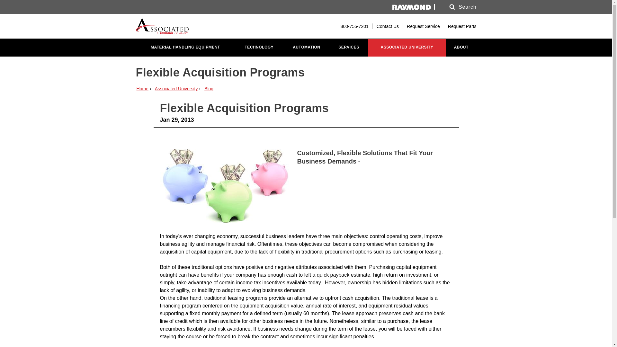  What do you see at coordinates (351, 26) in the screenshot?
I see `800-755-7201` at bounding box center [351, 26].